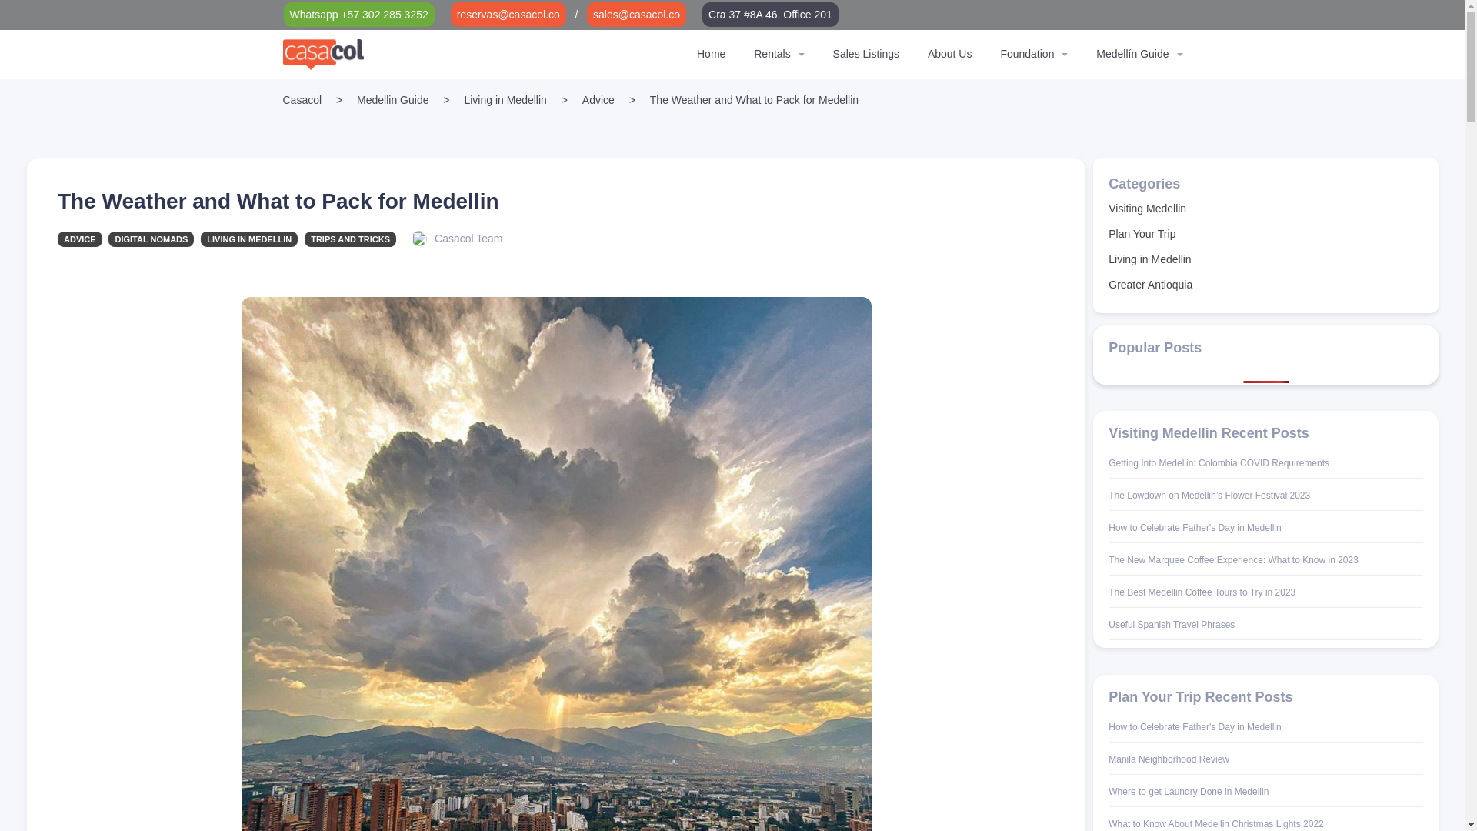 The height and width of the screenshot is (831, 1477). I want to click on Go to Medellin Guide., so click(392, 100).